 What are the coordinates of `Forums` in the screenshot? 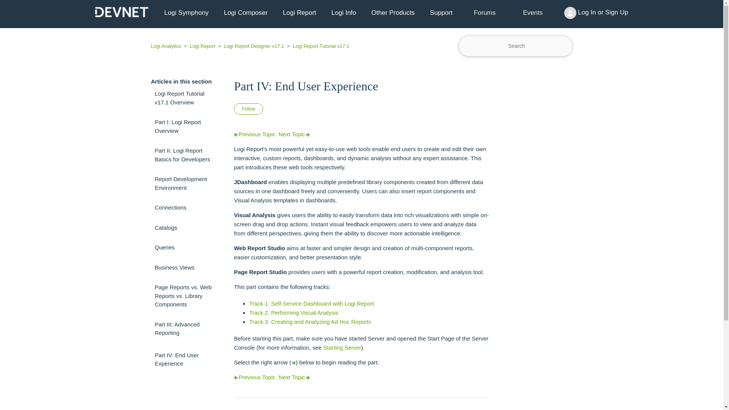 It's located at (484, 13).